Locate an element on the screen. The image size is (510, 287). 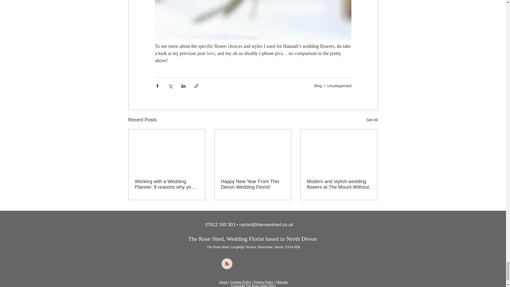
07812 160 303 is located at coordinates (220, 225).